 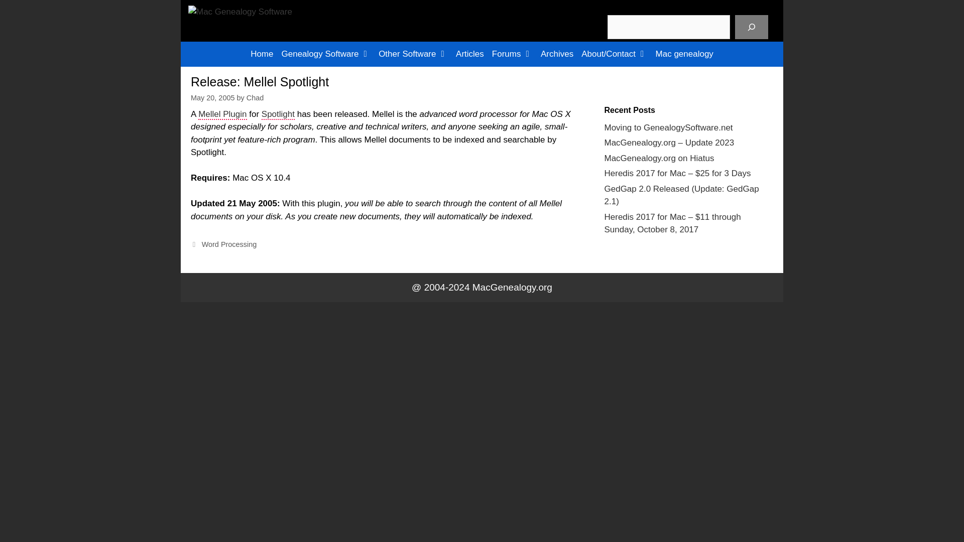 What do you see at coordinates (326, 53) in the screenshot?
I see `Genealogy Software` at bounding box center [326, 53].